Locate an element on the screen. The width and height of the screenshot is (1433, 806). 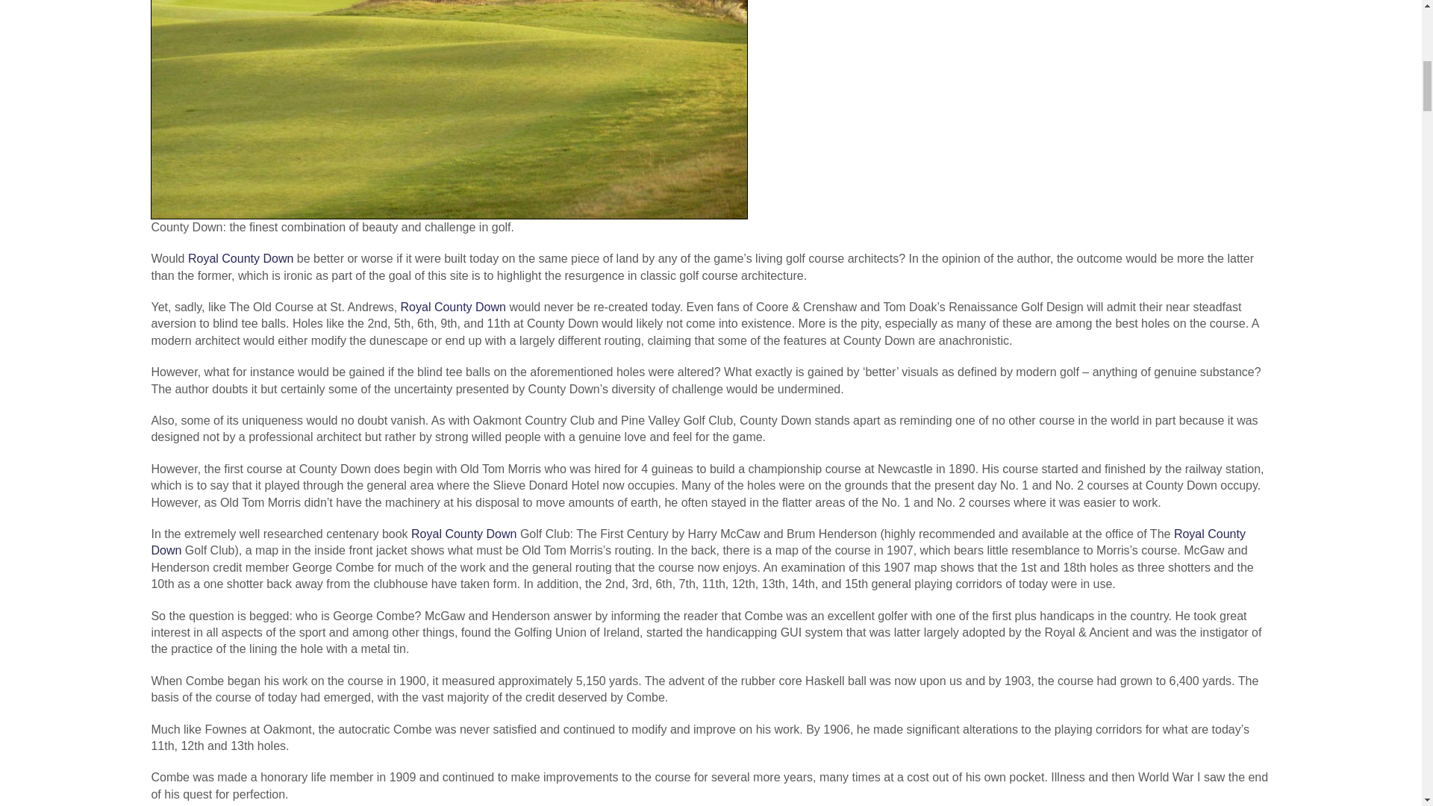
Royal County Down Golf in Northern Ireland is located at coordinates (453, 307).